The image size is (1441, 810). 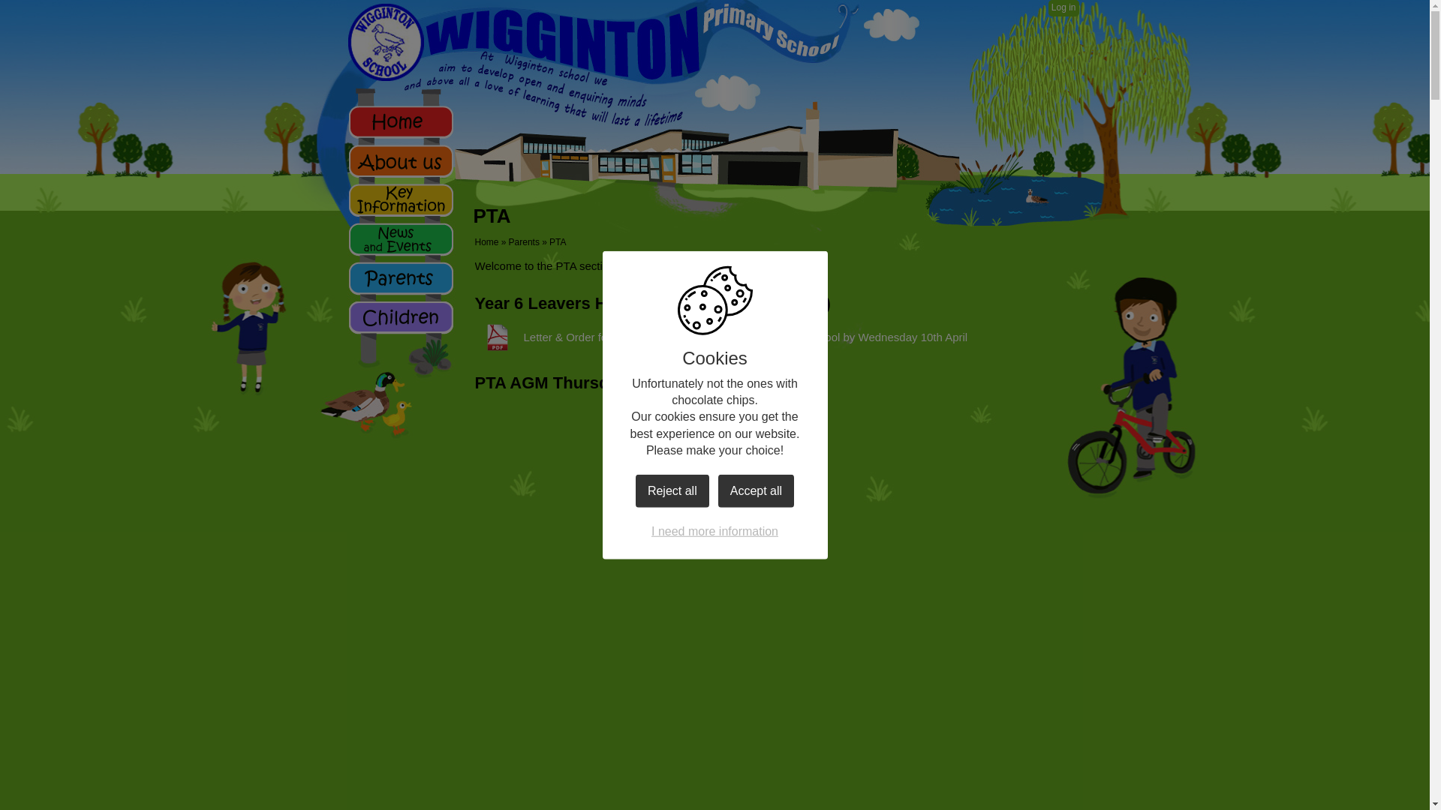 What do you see at coordinates (594, 43) in the screenshot?
I see `Home Page` at bounding box center [594, 43].